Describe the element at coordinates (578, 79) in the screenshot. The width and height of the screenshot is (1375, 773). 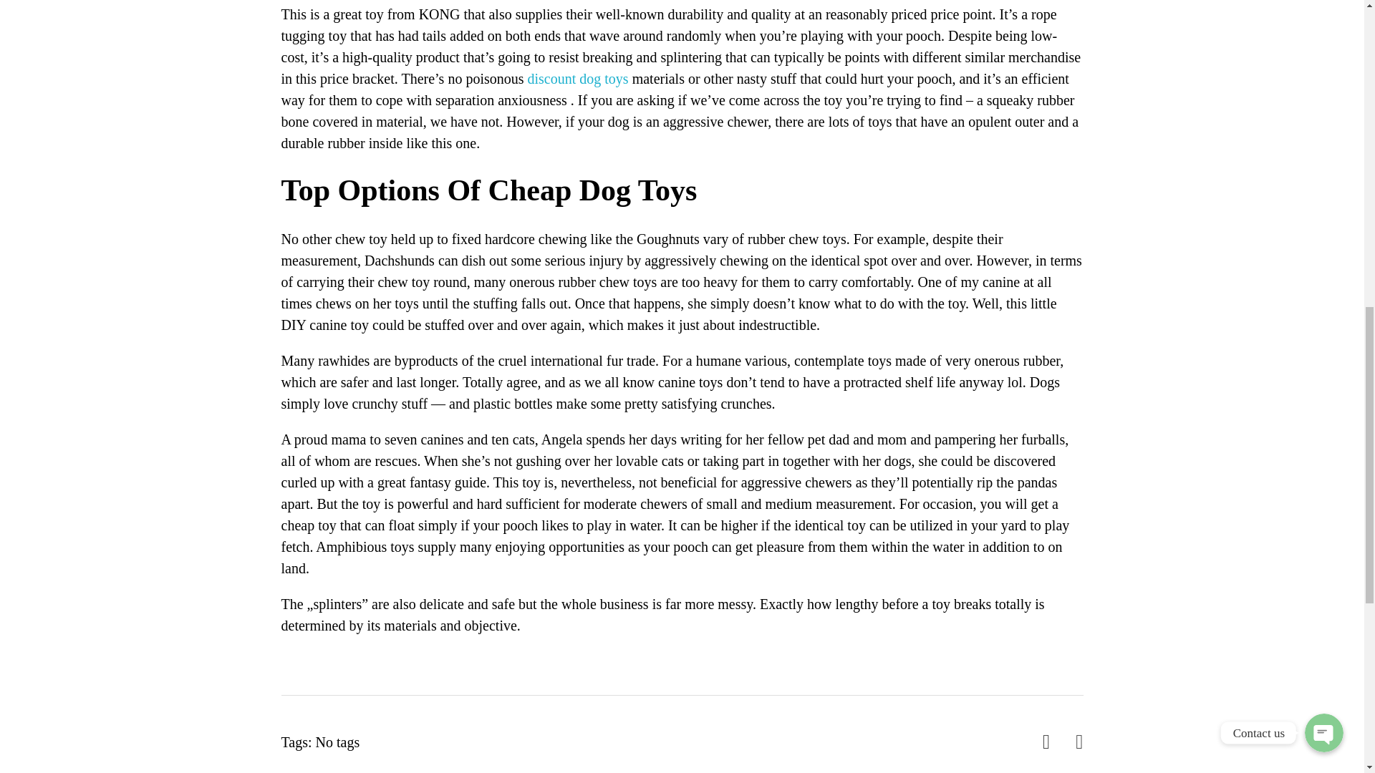
I see `discount dog toys` at that location.